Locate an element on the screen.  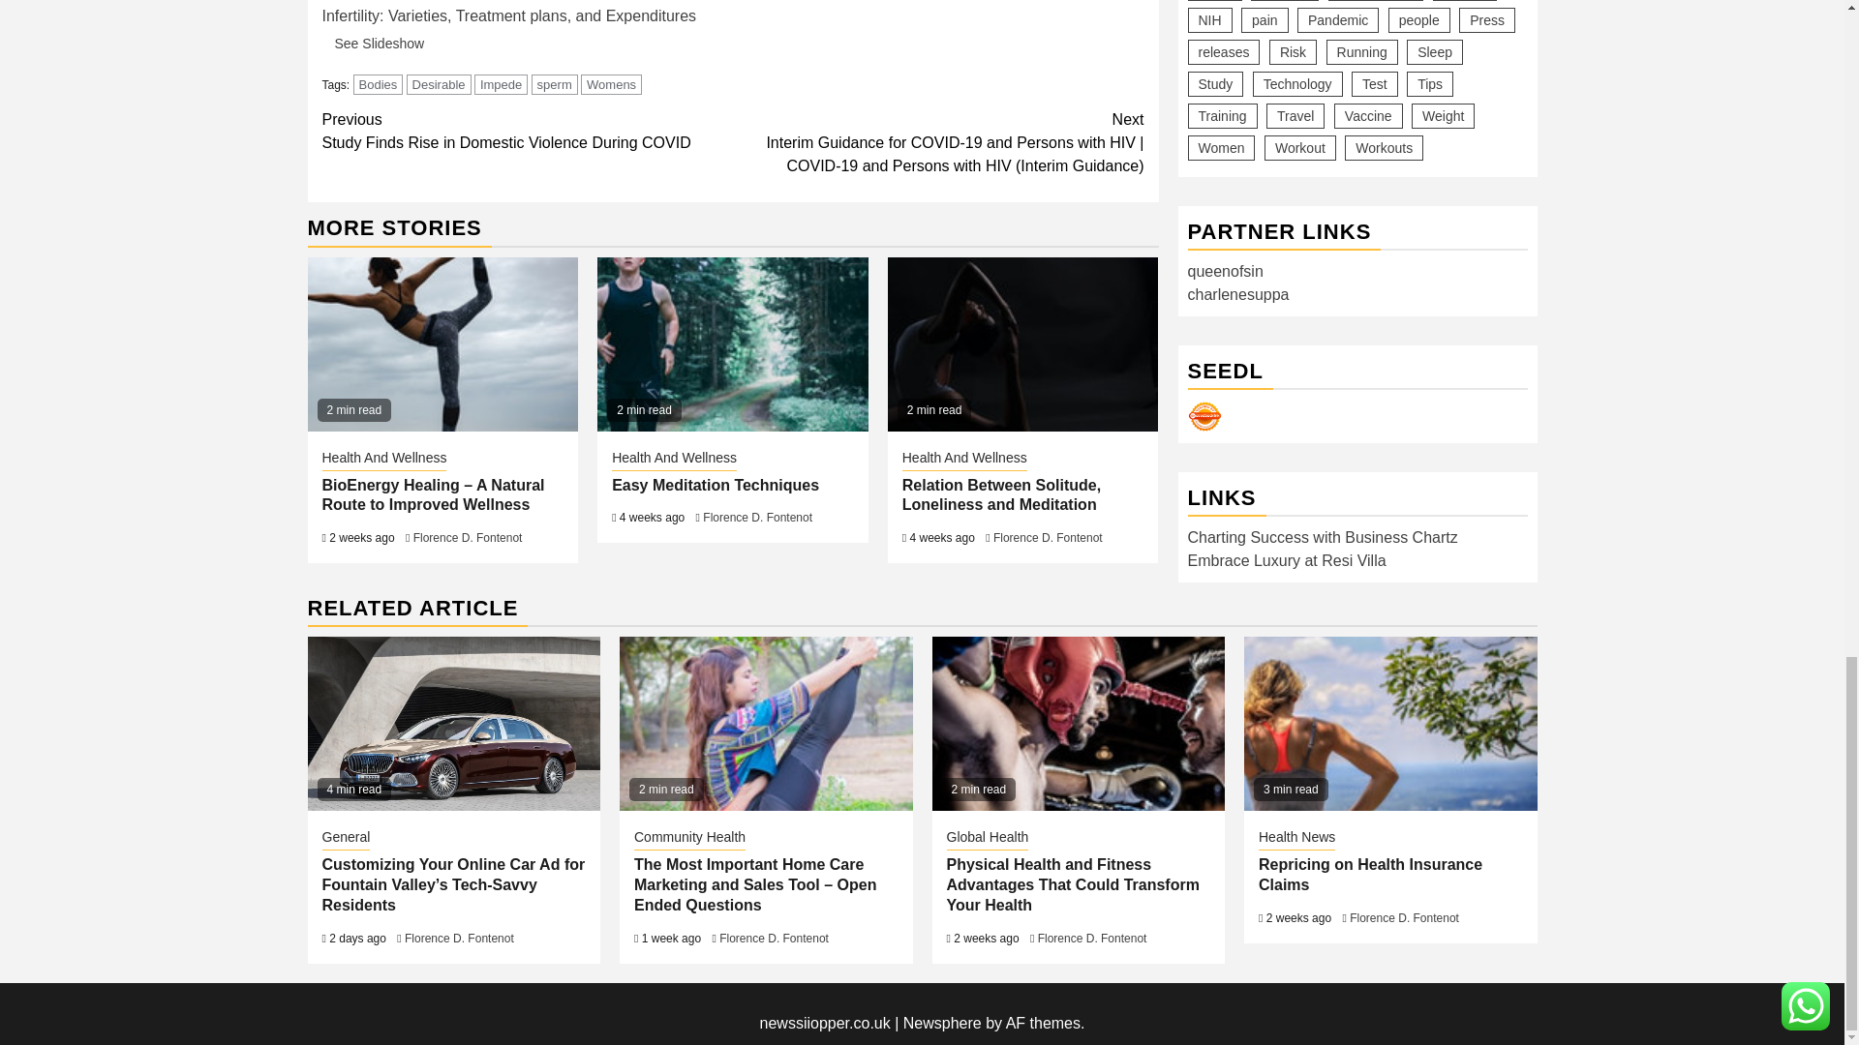
Impede is located at coordinates (527, 132).